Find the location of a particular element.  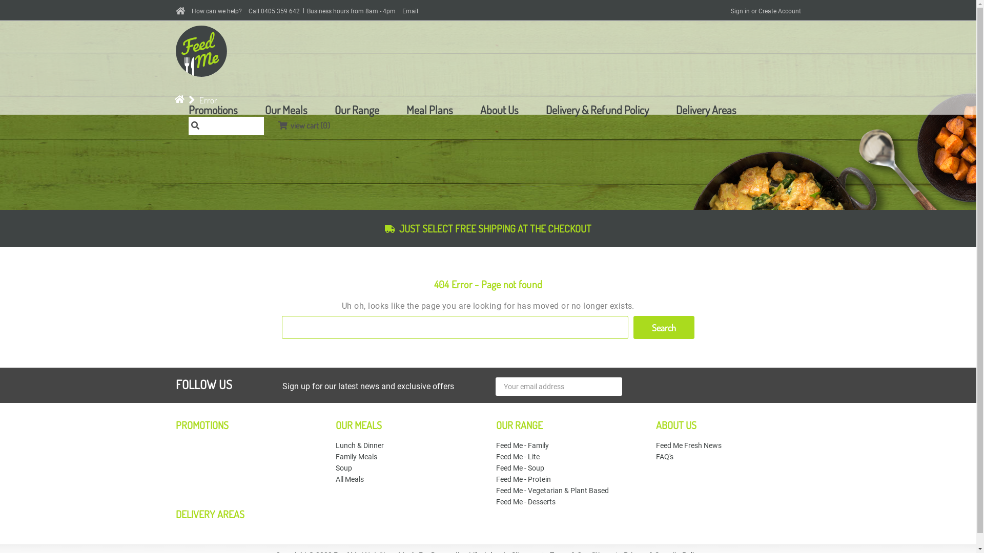

Error is located at coordinates (208, 100).